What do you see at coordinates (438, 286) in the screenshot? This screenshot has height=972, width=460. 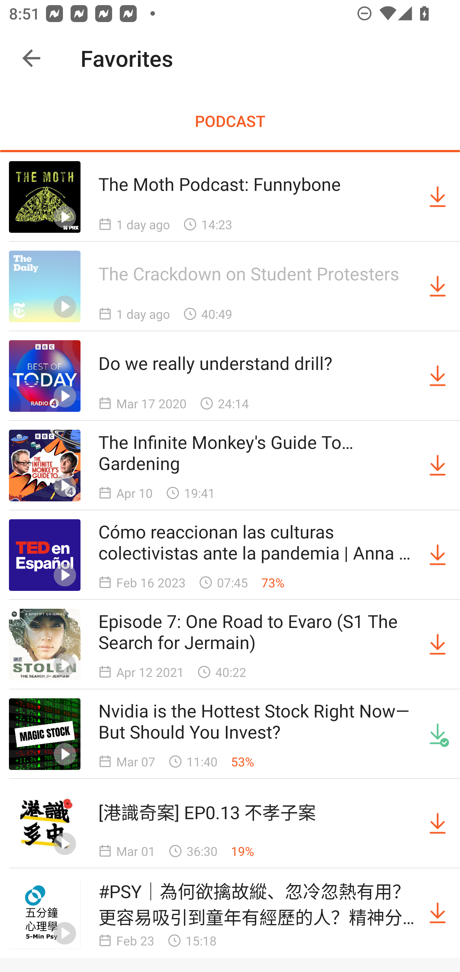 I see `Download` at bounding box center [438, 286].